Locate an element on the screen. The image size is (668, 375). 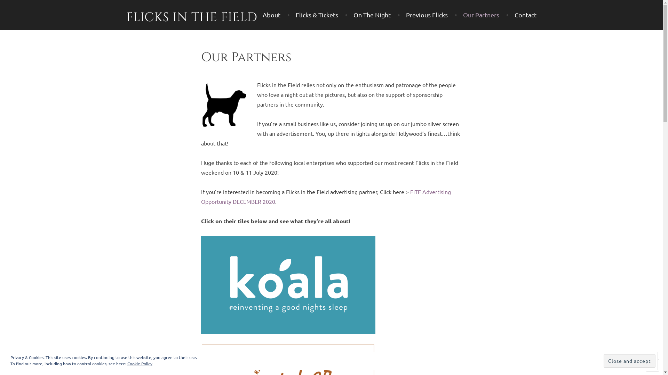
FITF Advertising Opportunity DECEMBER 2020 is located at coordinates (326, 197).